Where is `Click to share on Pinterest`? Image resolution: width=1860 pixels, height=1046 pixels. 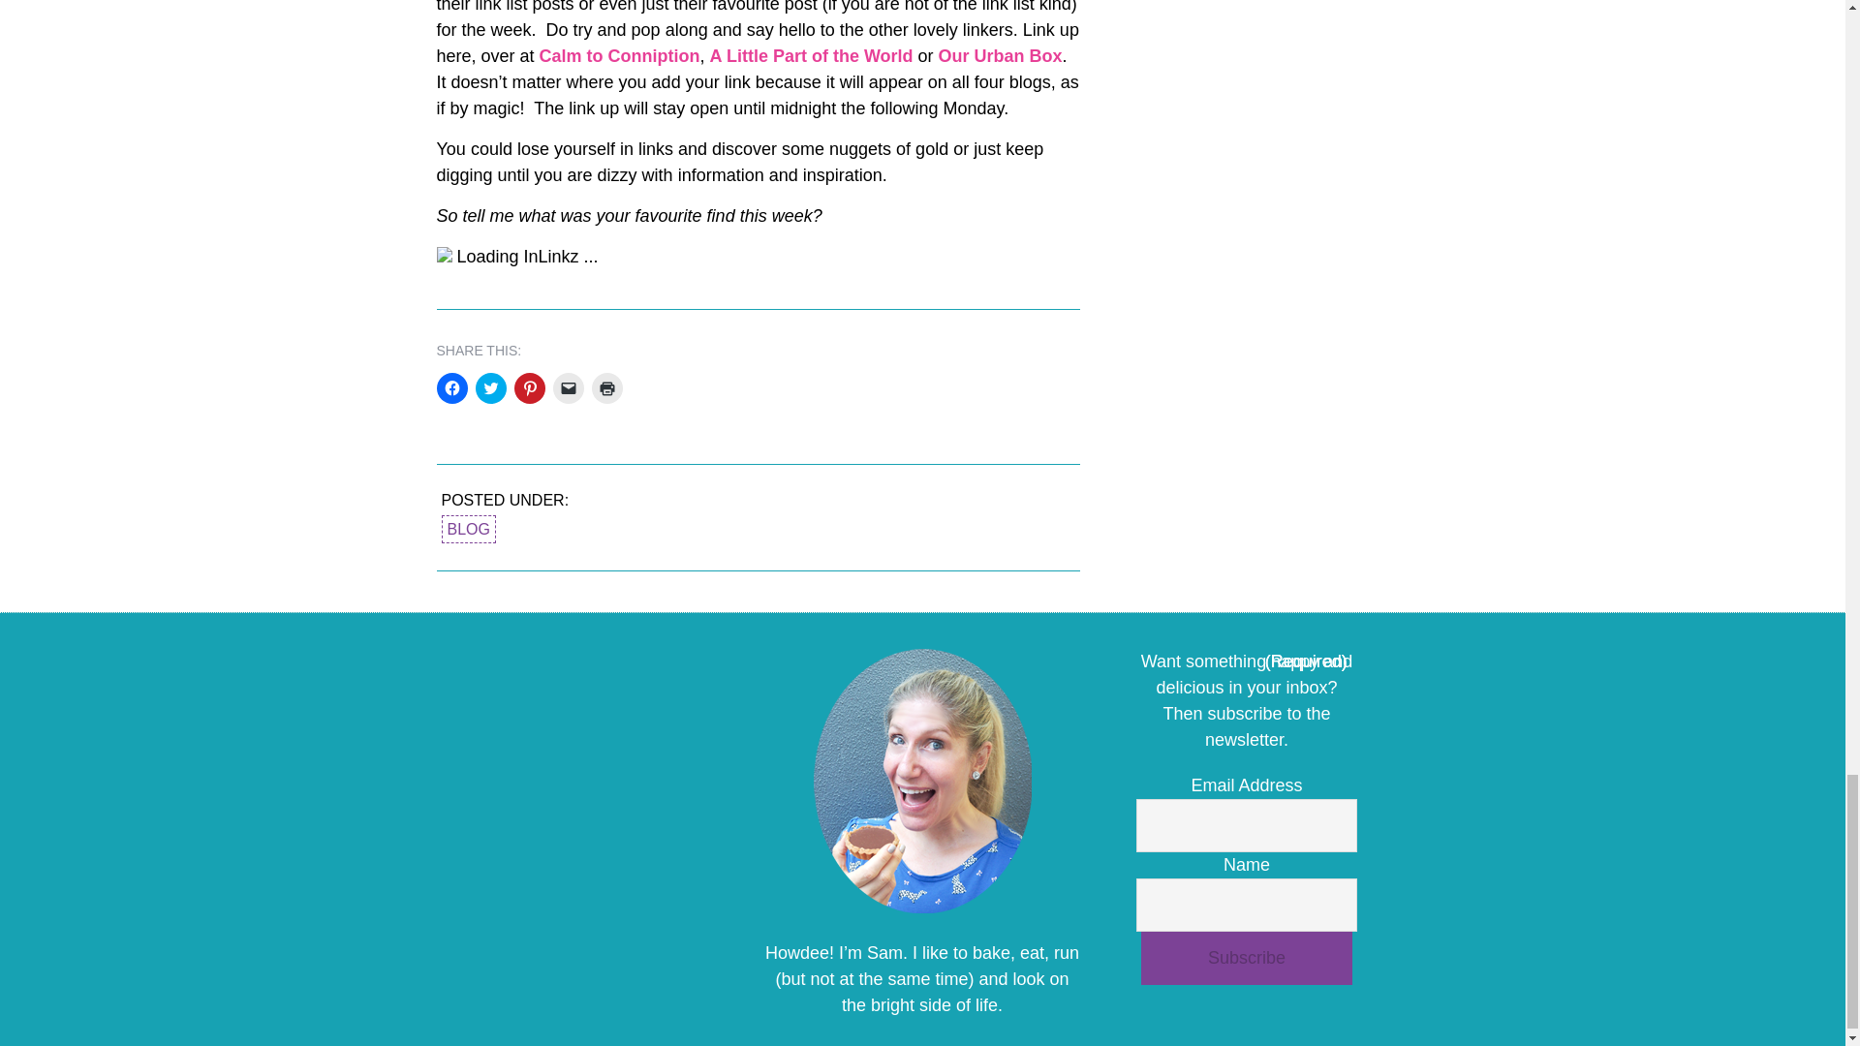 Click to share on Pinterest is located at coordinates (529, 387).